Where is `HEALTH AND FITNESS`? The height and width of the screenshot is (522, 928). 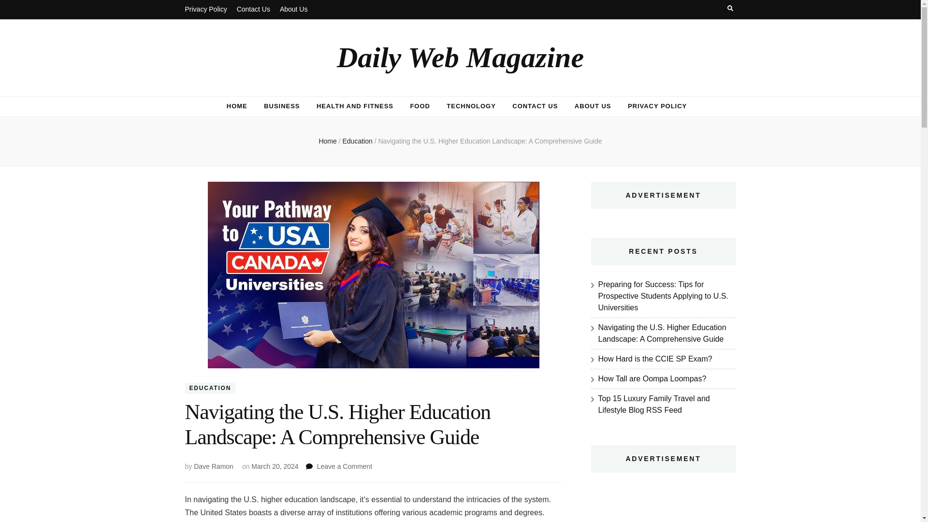
HEALTH AND FITNESS is located at coordinates (355, 106).